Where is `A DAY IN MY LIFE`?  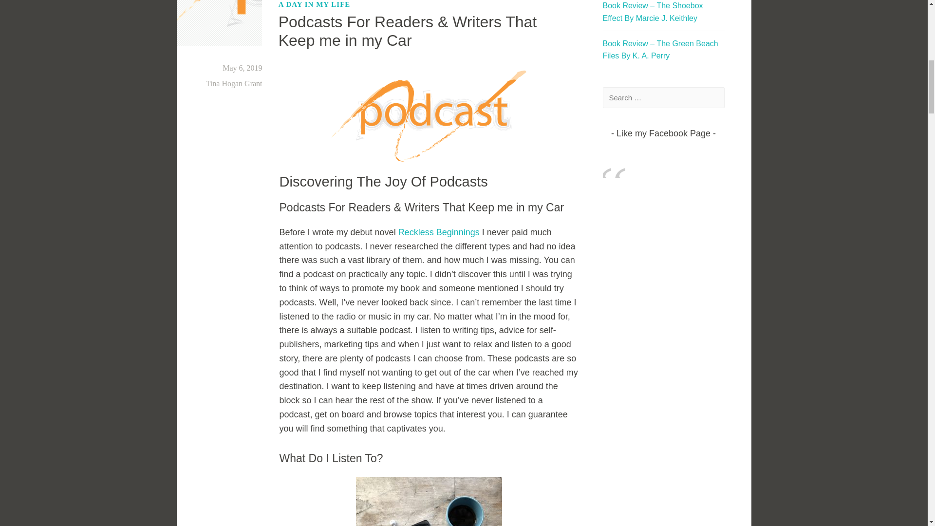
A DAY IN MY LIFE is located at coordinates (315, 5).